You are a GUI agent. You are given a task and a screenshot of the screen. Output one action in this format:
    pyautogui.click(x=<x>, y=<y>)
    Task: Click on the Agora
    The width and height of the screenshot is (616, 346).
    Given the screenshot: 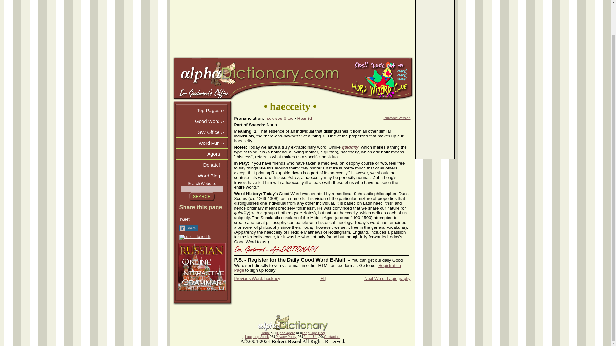 What is the action you would take?
    pyautogui.click(x=201, y=154)
    